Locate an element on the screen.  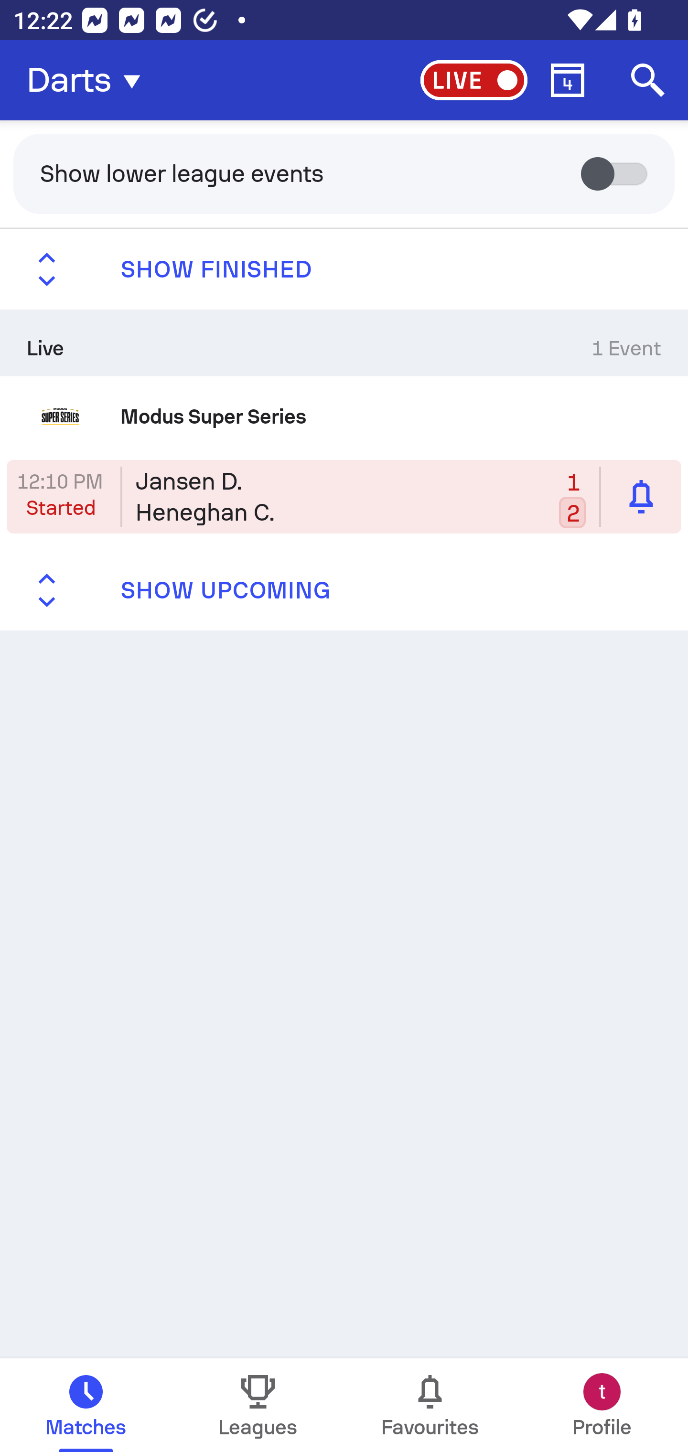
Modus Super Series is located at coordinates (344, 416).